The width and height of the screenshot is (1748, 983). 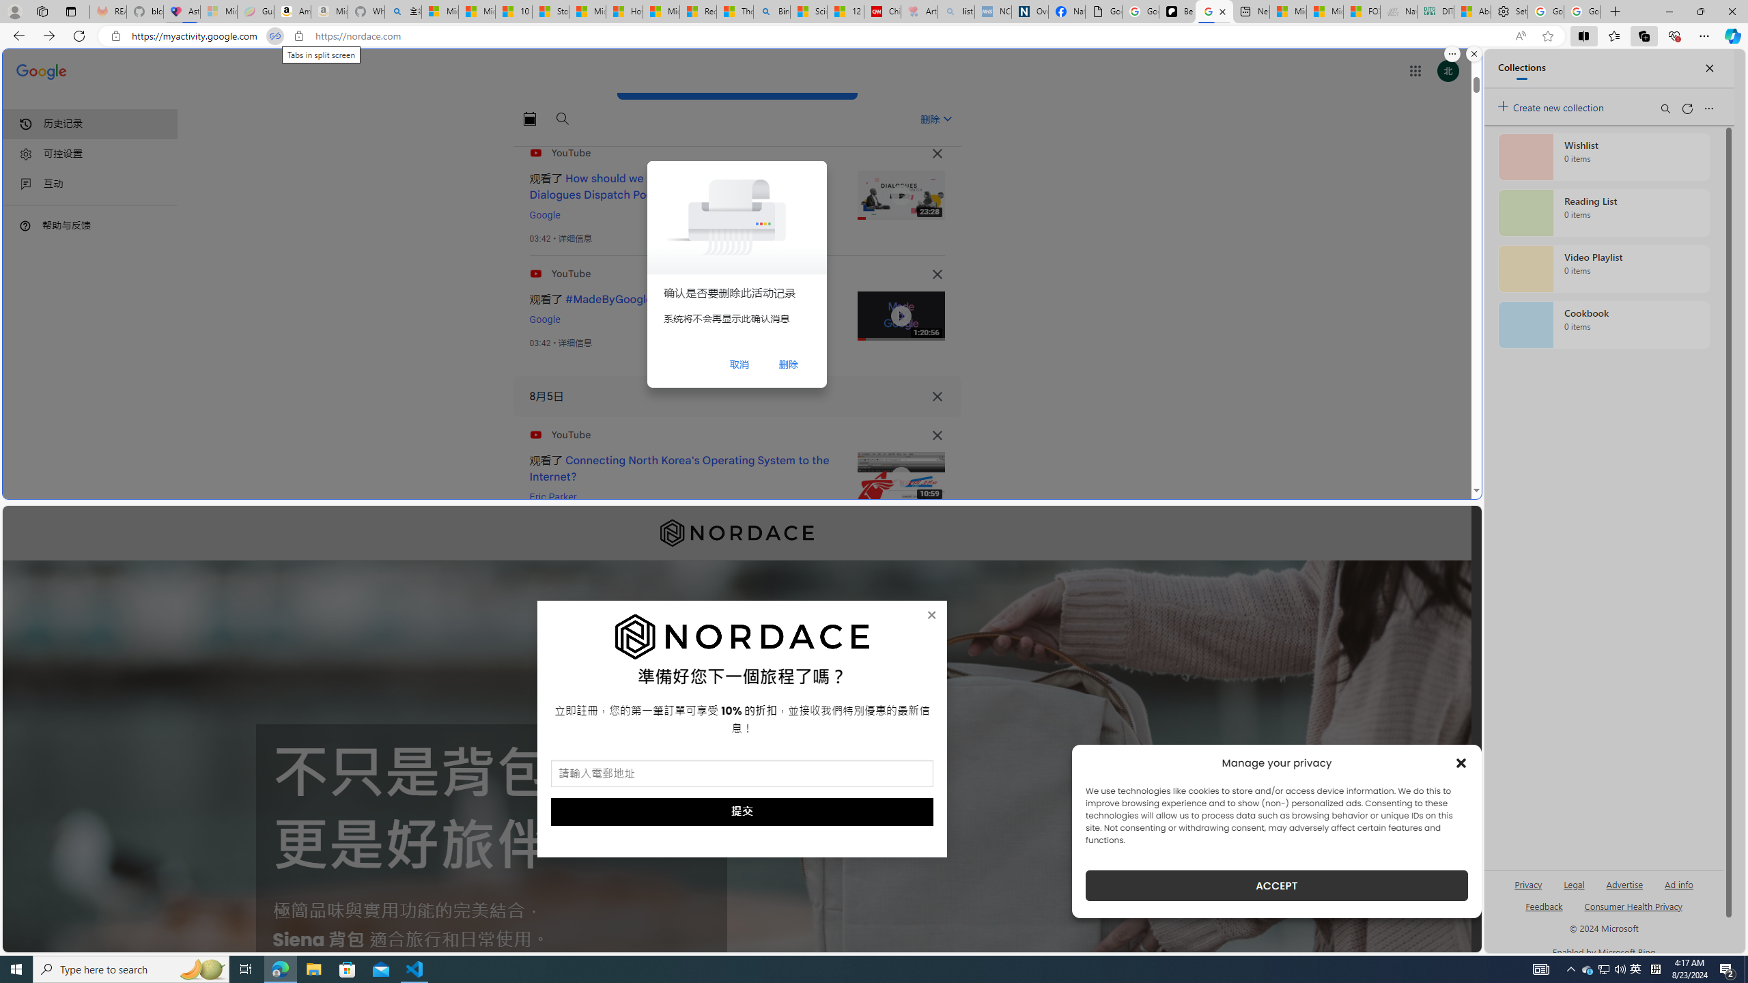 I want to click on AutomationID: field_5_1, so click(x=742, y=775).